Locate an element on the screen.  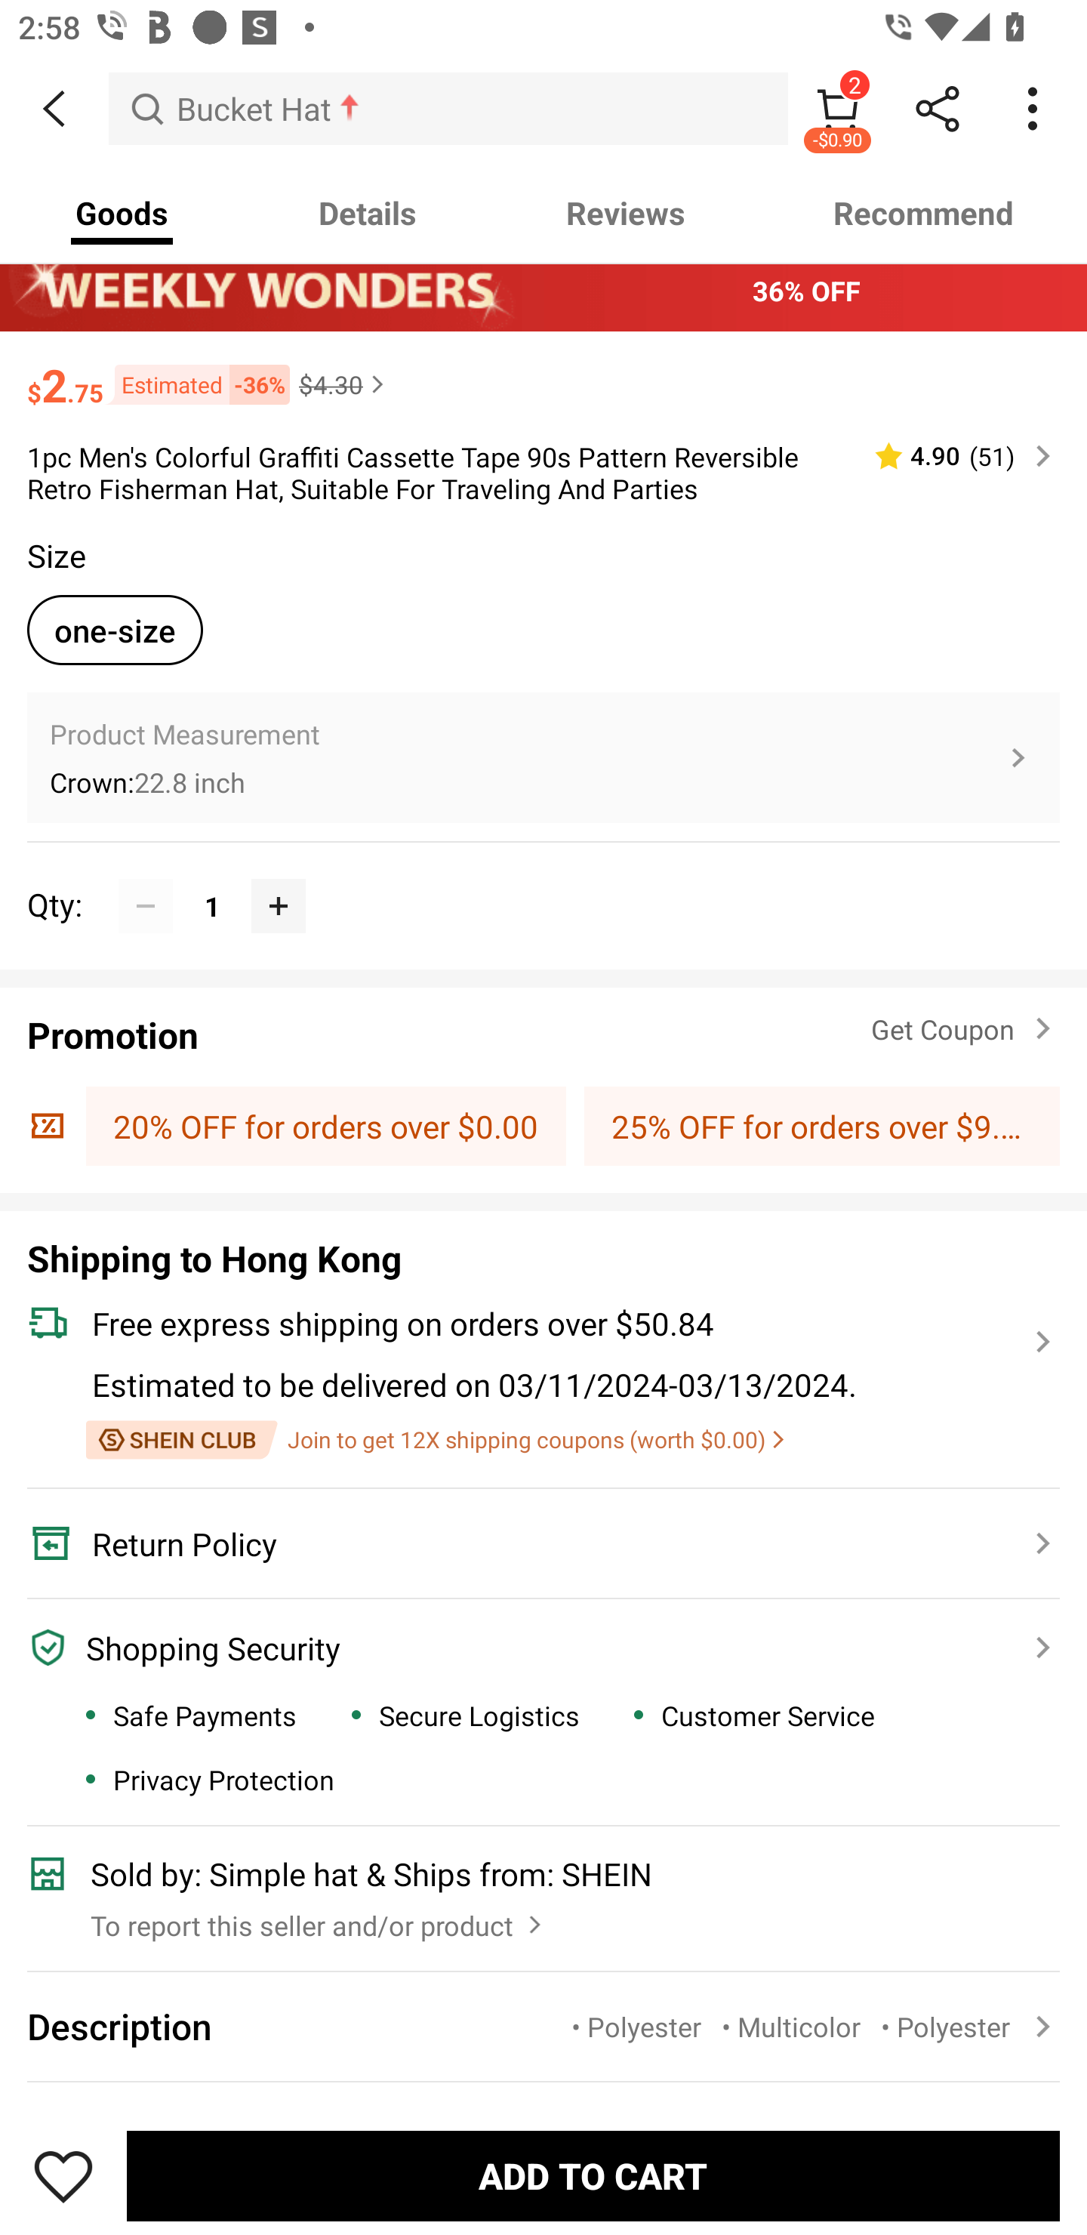
Reviews is located at coordinates (626, 213).